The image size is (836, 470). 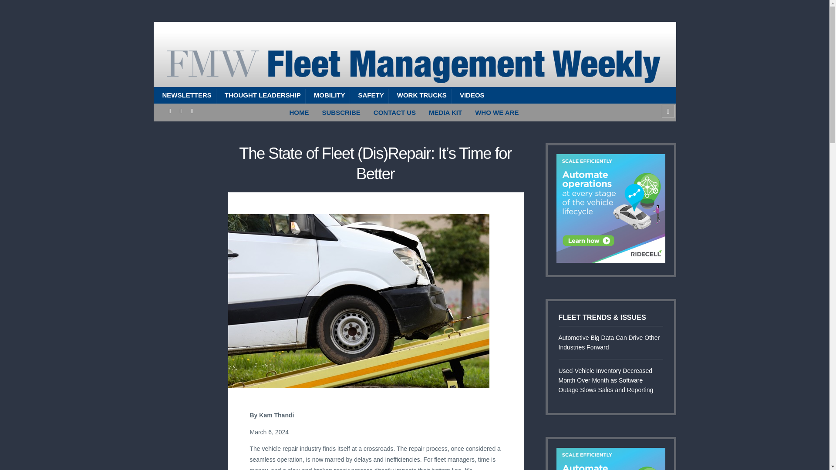 What do you see at coordinates (300, 112) in the screenshot?
I see `HOME` at bounding box center [300, 112].